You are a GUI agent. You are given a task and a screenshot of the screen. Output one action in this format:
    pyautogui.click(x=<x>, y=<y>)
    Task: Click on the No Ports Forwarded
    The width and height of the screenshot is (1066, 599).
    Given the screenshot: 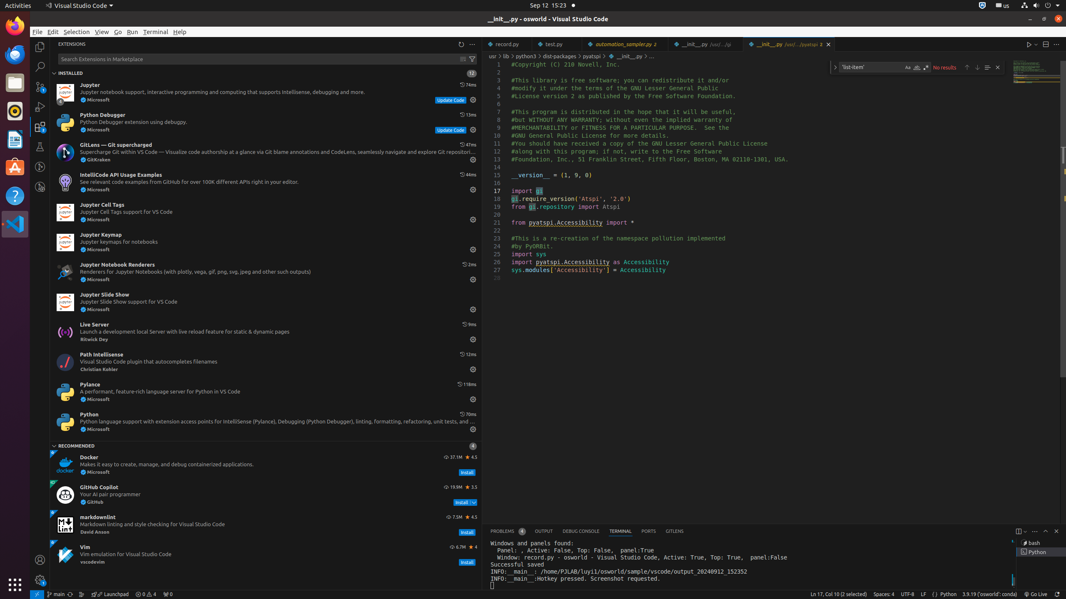 What is the action you would take?
    pyautogui.click(x=168, y=594)
    